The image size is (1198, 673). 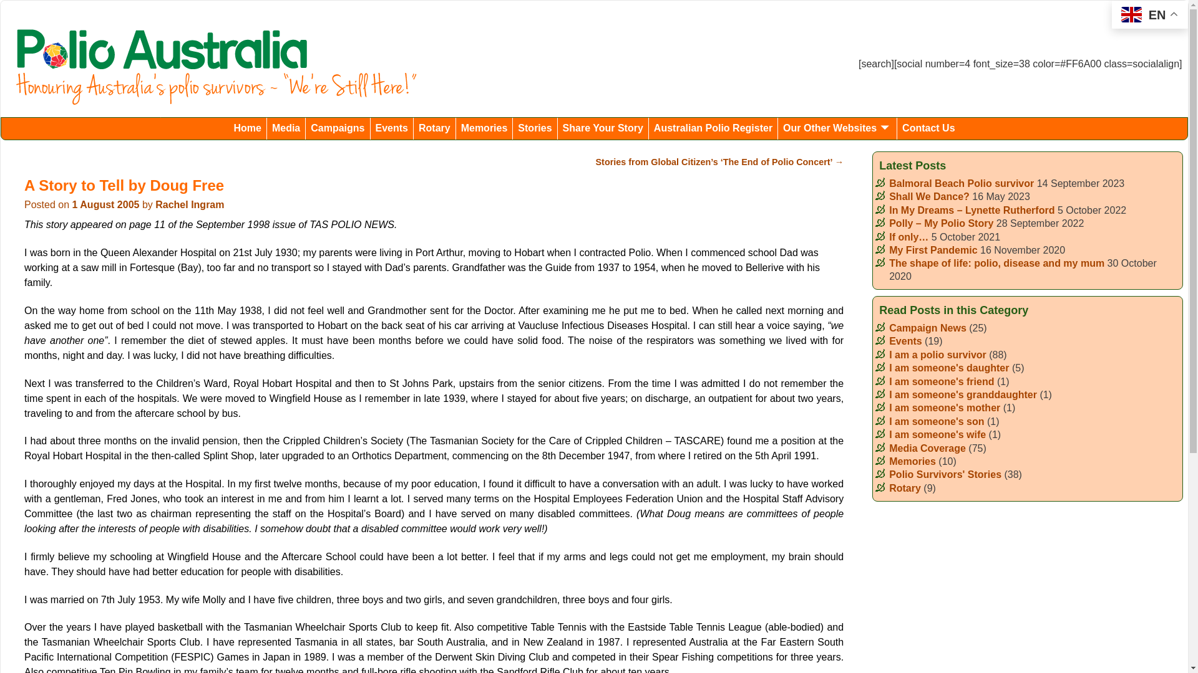 I want to click on Rotary, so click(x=435, y=128).